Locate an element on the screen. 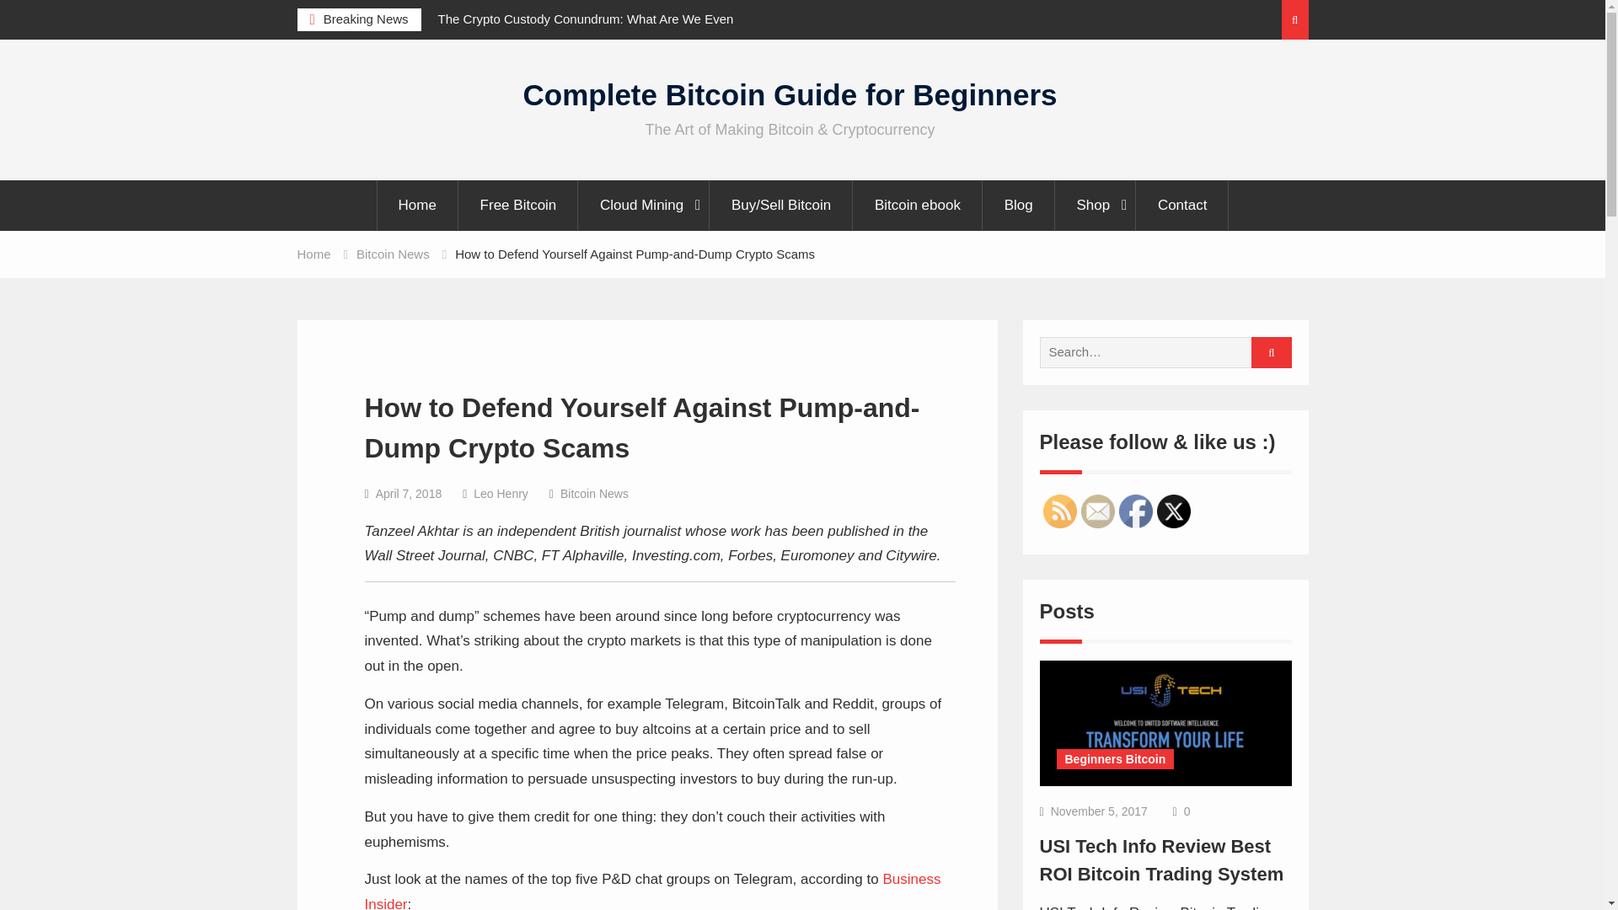 Image resolution: width=1618 pixels, height=910 pixels. Bitcoin News is located at coordinates (393, 253).